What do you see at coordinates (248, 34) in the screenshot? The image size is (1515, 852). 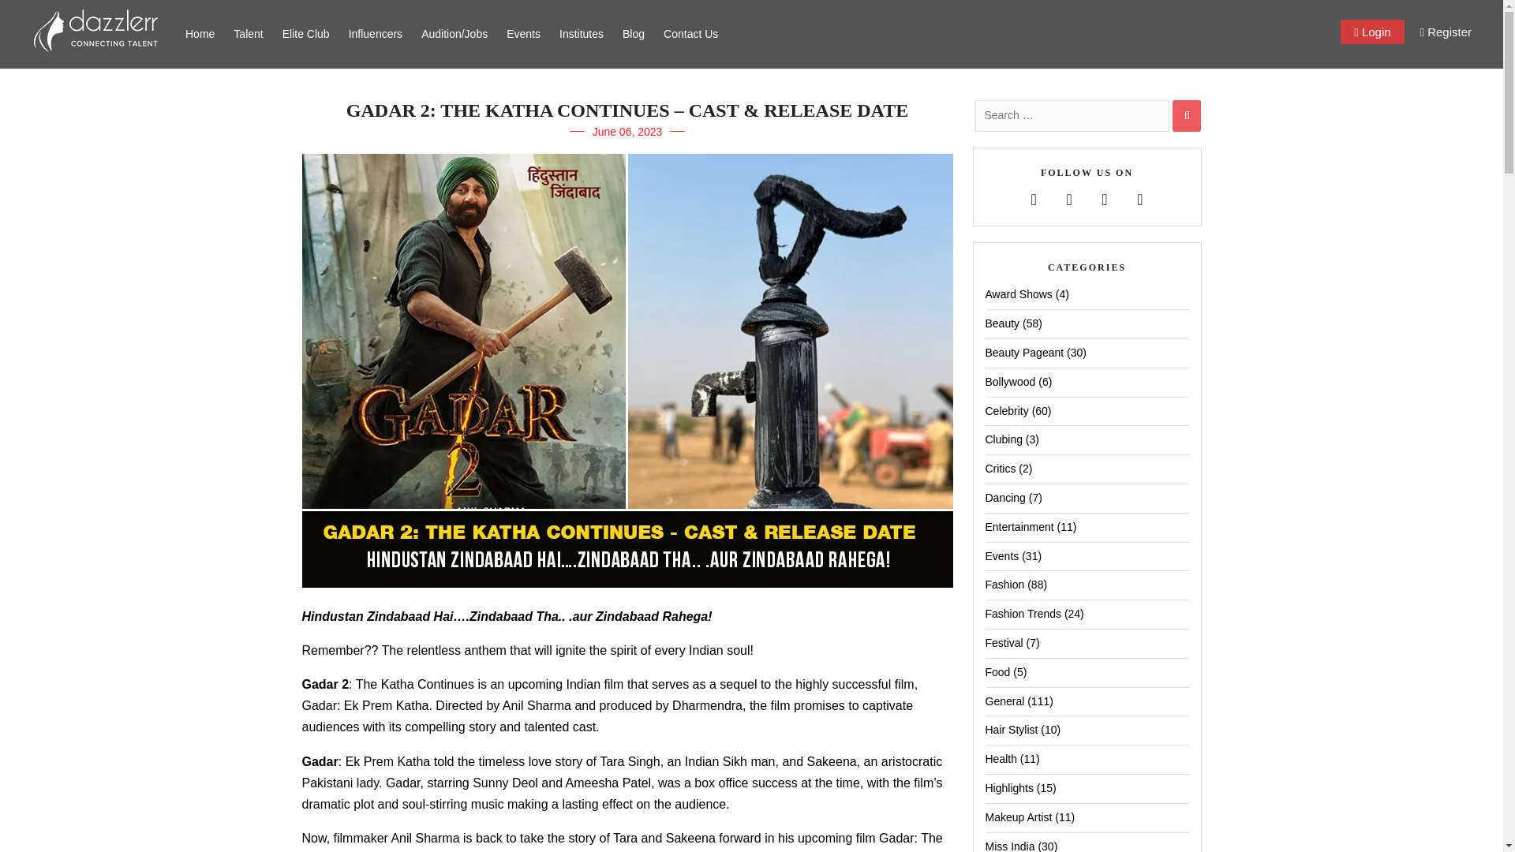 I see `Talent` at bounding box center [248, 34].